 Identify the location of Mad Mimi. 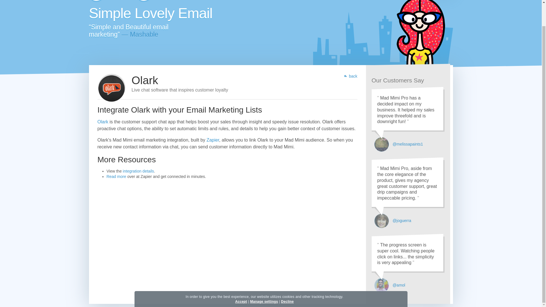
(138, 1).